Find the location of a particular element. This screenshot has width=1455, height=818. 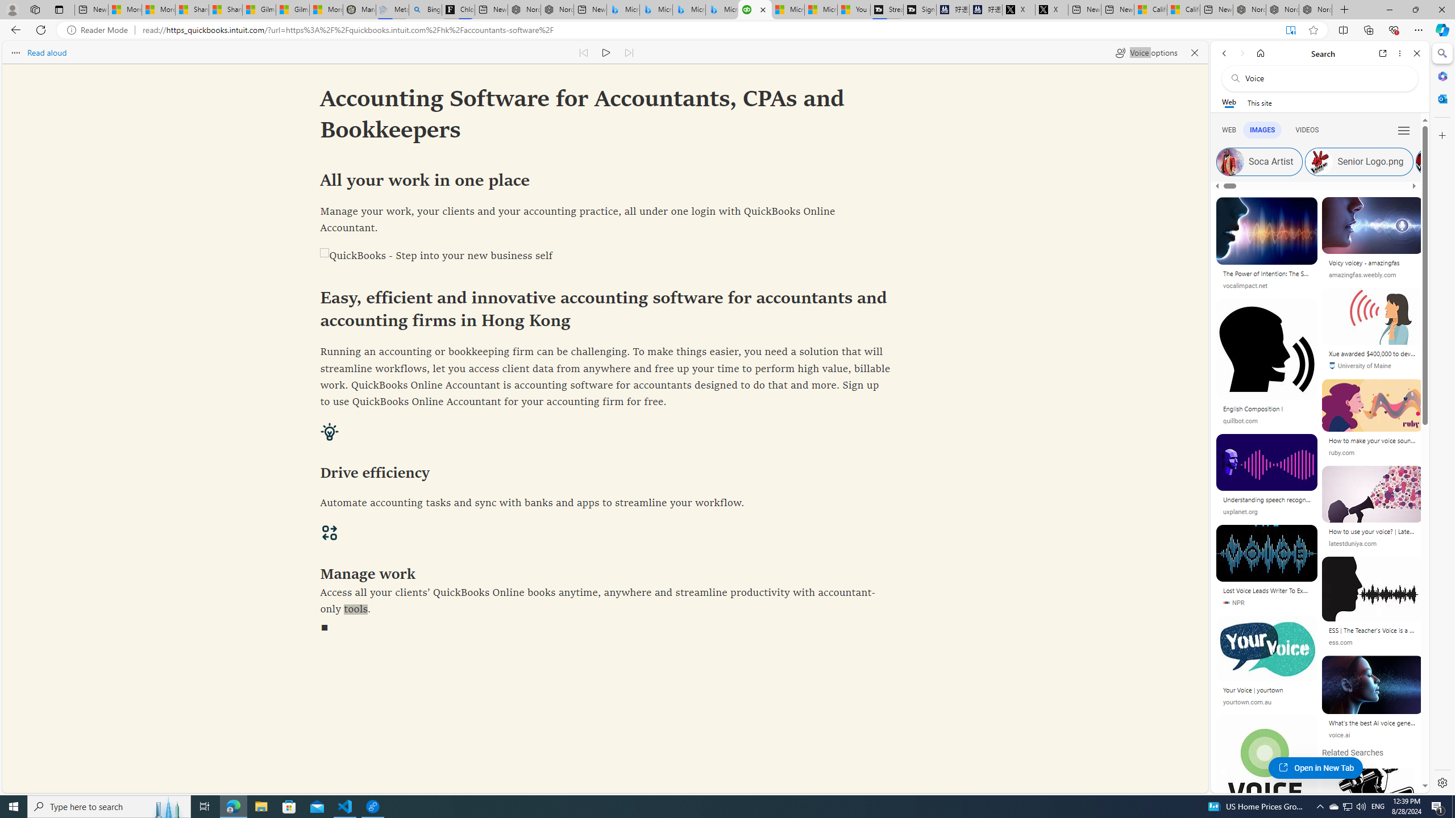

Voicy voicey - amazingfas is located at coordinates (1372, 262).